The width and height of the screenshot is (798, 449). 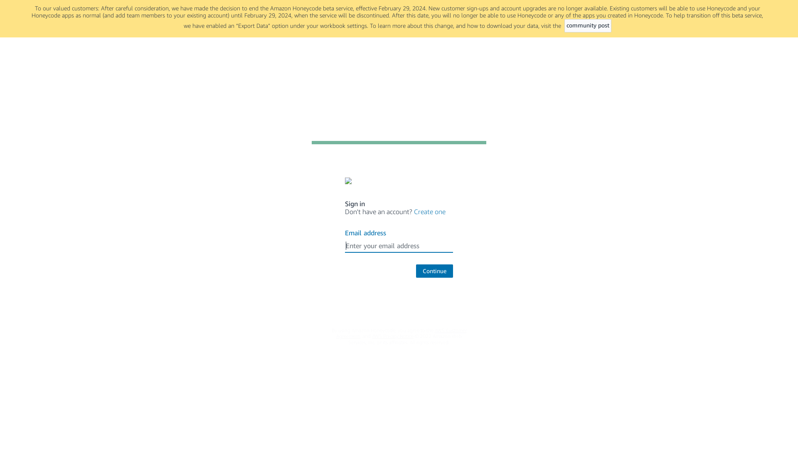 What do you see at coordinates (401, 333) in the screenshot?
I see `AWS Customer Agreement` at bounding box center [401, 333].